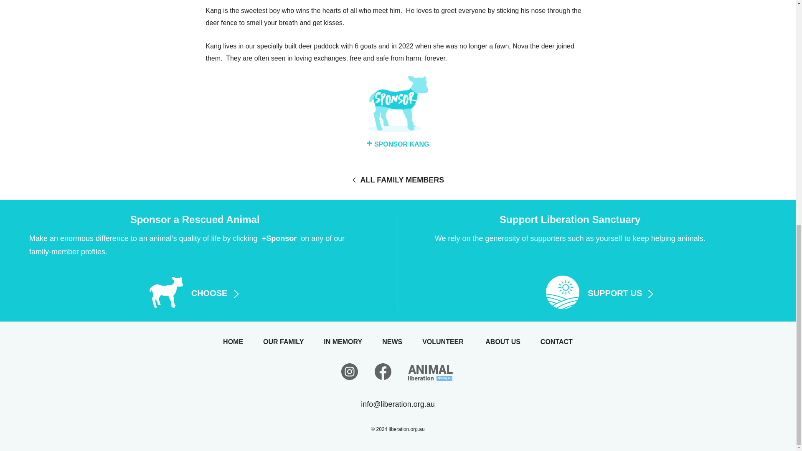 The height and width of the screenshot is (451, 802). I want to click on IN MEMORY, so click(353, 342).